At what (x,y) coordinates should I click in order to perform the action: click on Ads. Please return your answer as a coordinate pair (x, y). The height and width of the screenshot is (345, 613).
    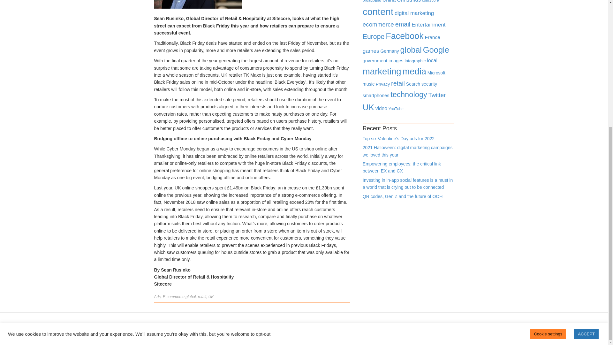
    Looking at the image, I should click on (157, 297).